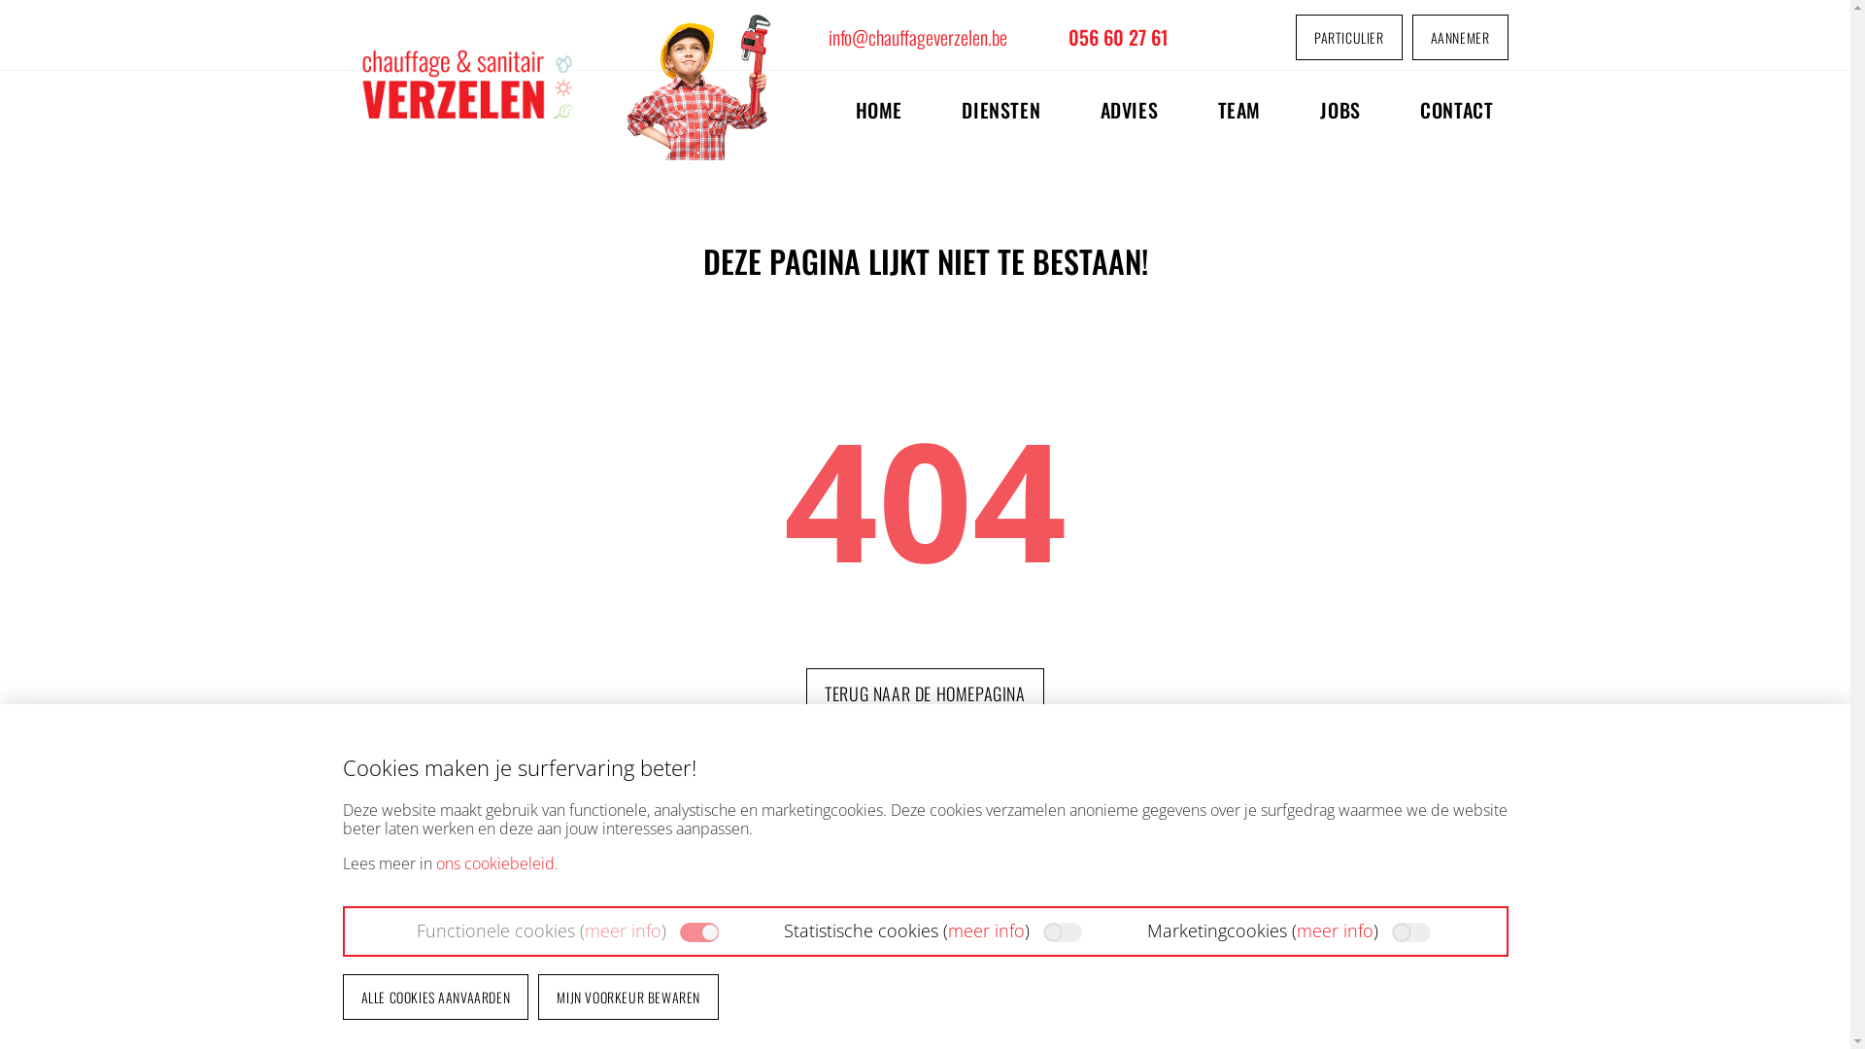 The image size is (1865, 1049). Describe the element at coordinates (435, 997) in the screenshot. I see `ALLE COOKIES AANVAARDEN` at that location.